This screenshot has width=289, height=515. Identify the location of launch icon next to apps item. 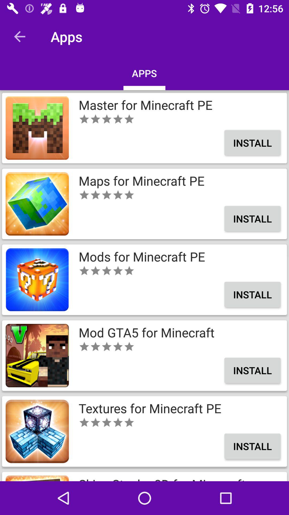
(20, 36).